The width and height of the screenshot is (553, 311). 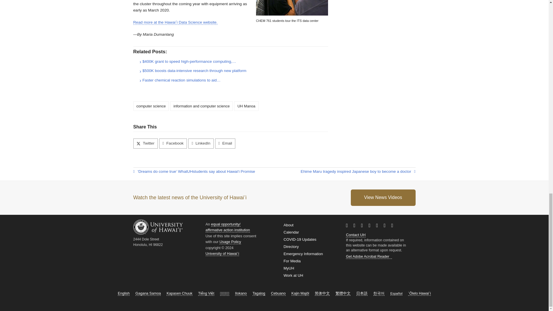 What do you see at coordinates (222, 253) in the screenshot?
I see `UH System home` at bounding box center [222, 253].